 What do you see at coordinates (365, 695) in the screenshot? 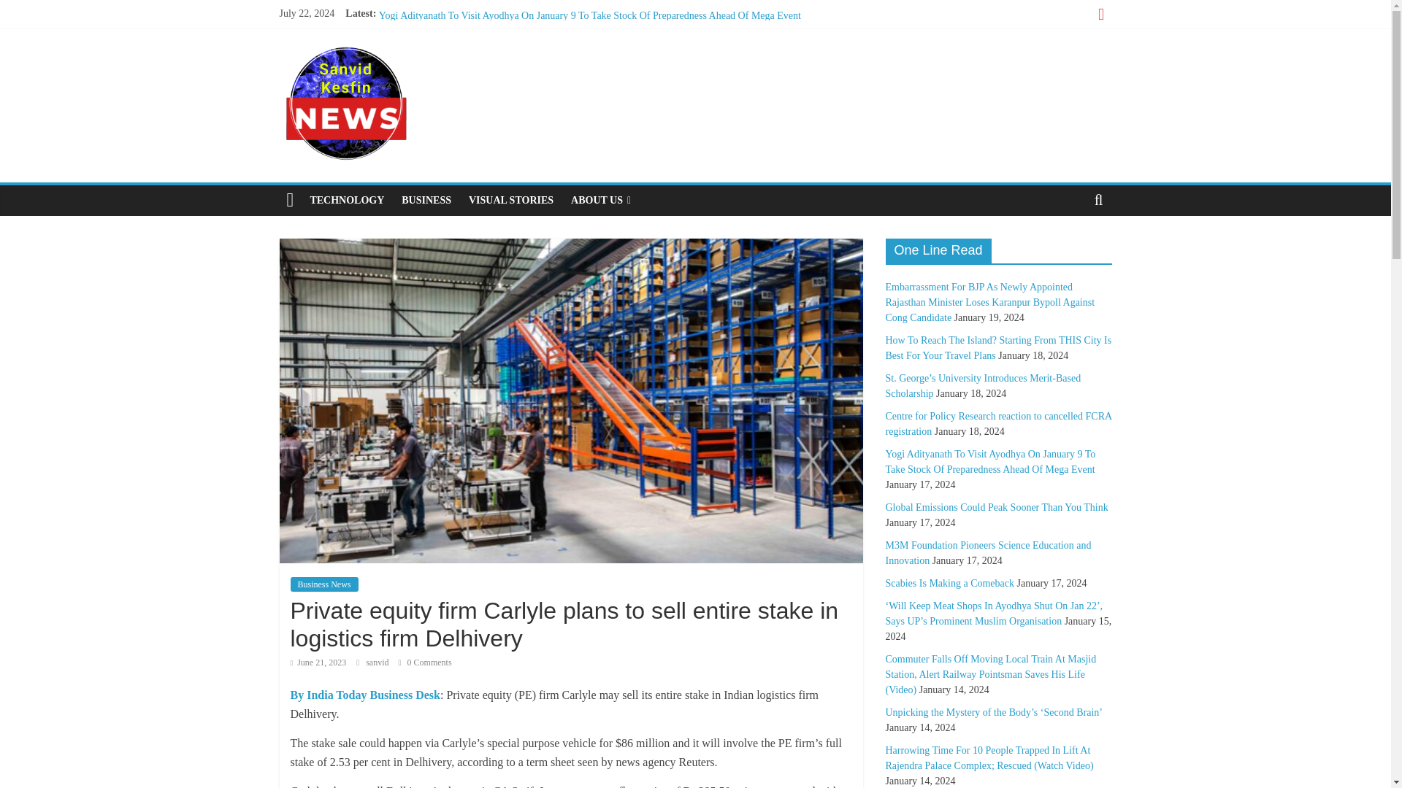
I see `India Today Business Desk` at bounding box center [365, 695].